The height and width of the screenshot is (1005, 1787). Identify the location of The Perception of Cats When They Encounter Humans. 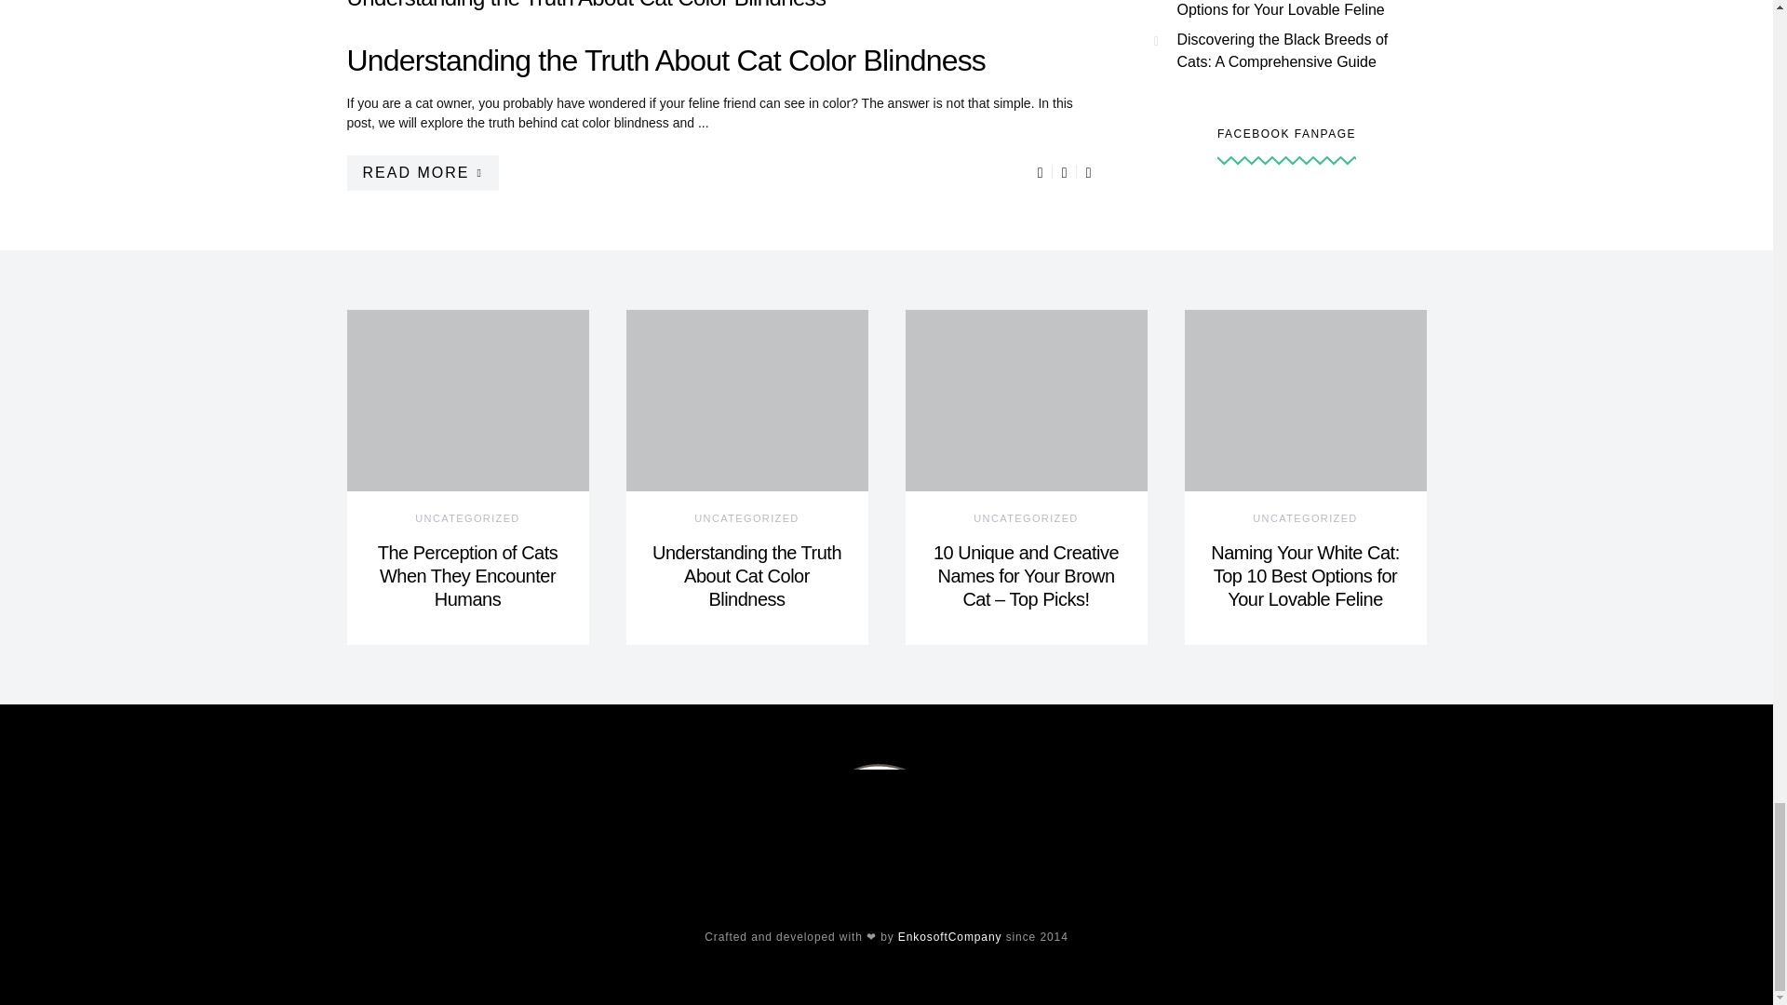
(467, 575).